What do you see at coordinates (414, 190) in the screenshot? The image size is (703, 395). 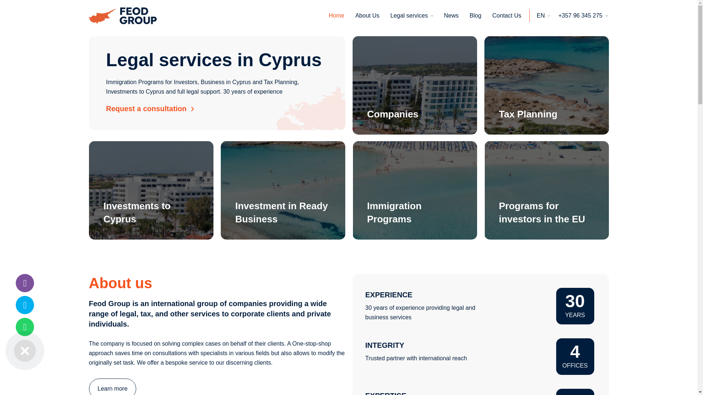 I see `Immigration Programs` at bounding box center [414, 190].